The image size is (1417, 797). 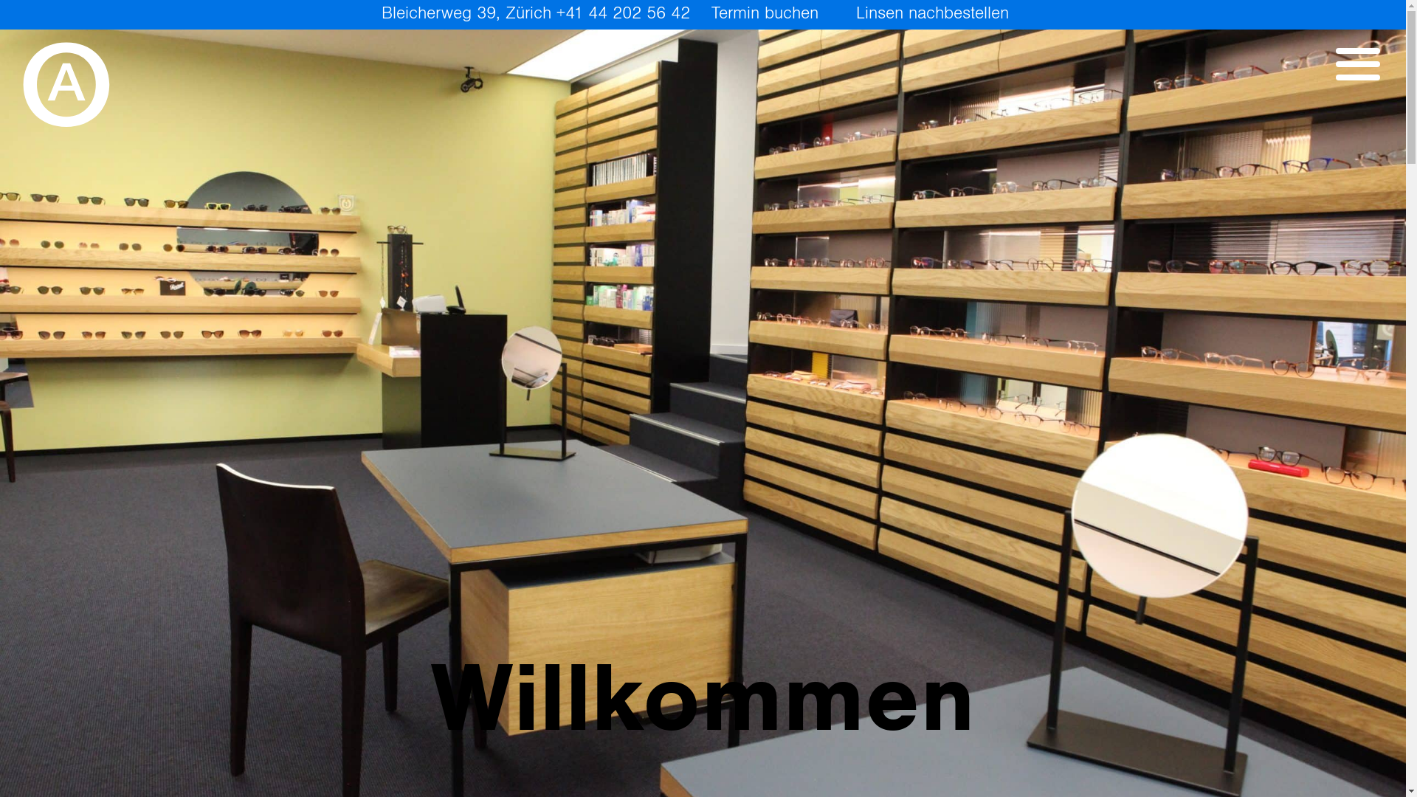 I want to click on Termin buchen, so click(x=765, y=13).